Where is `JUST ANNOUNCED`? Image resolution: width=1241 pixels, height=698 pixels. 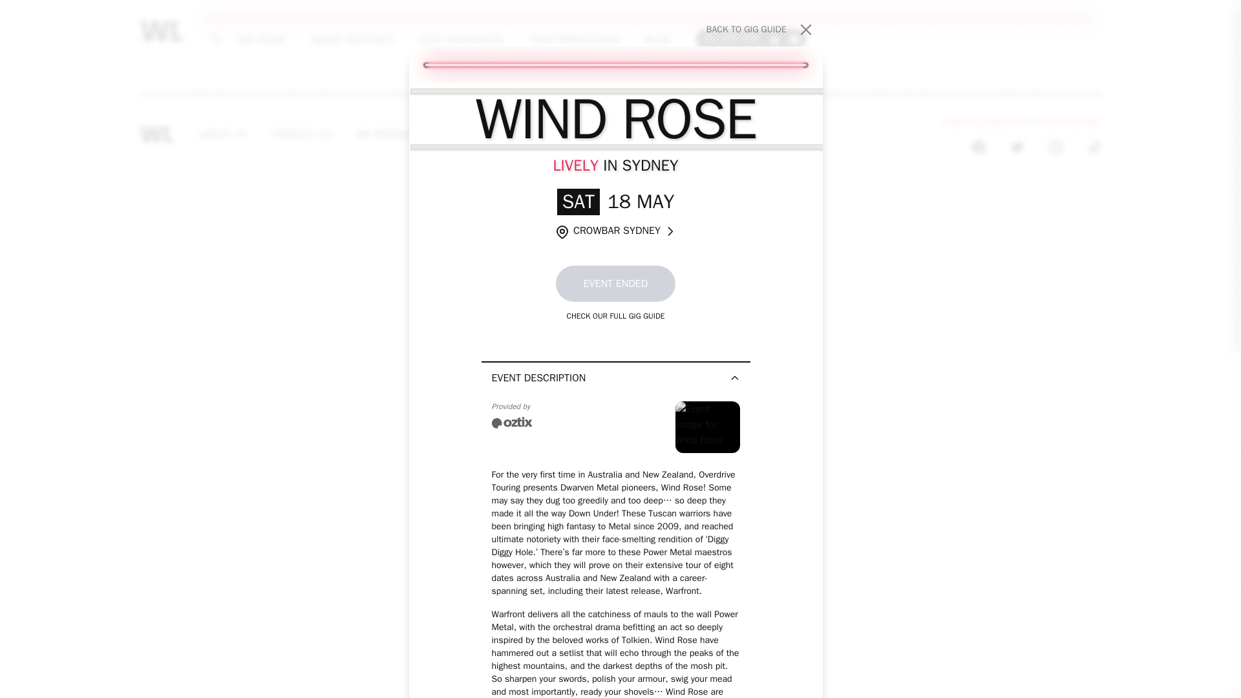 JUST ANNOUNCED is located at coordinates (461, 39).